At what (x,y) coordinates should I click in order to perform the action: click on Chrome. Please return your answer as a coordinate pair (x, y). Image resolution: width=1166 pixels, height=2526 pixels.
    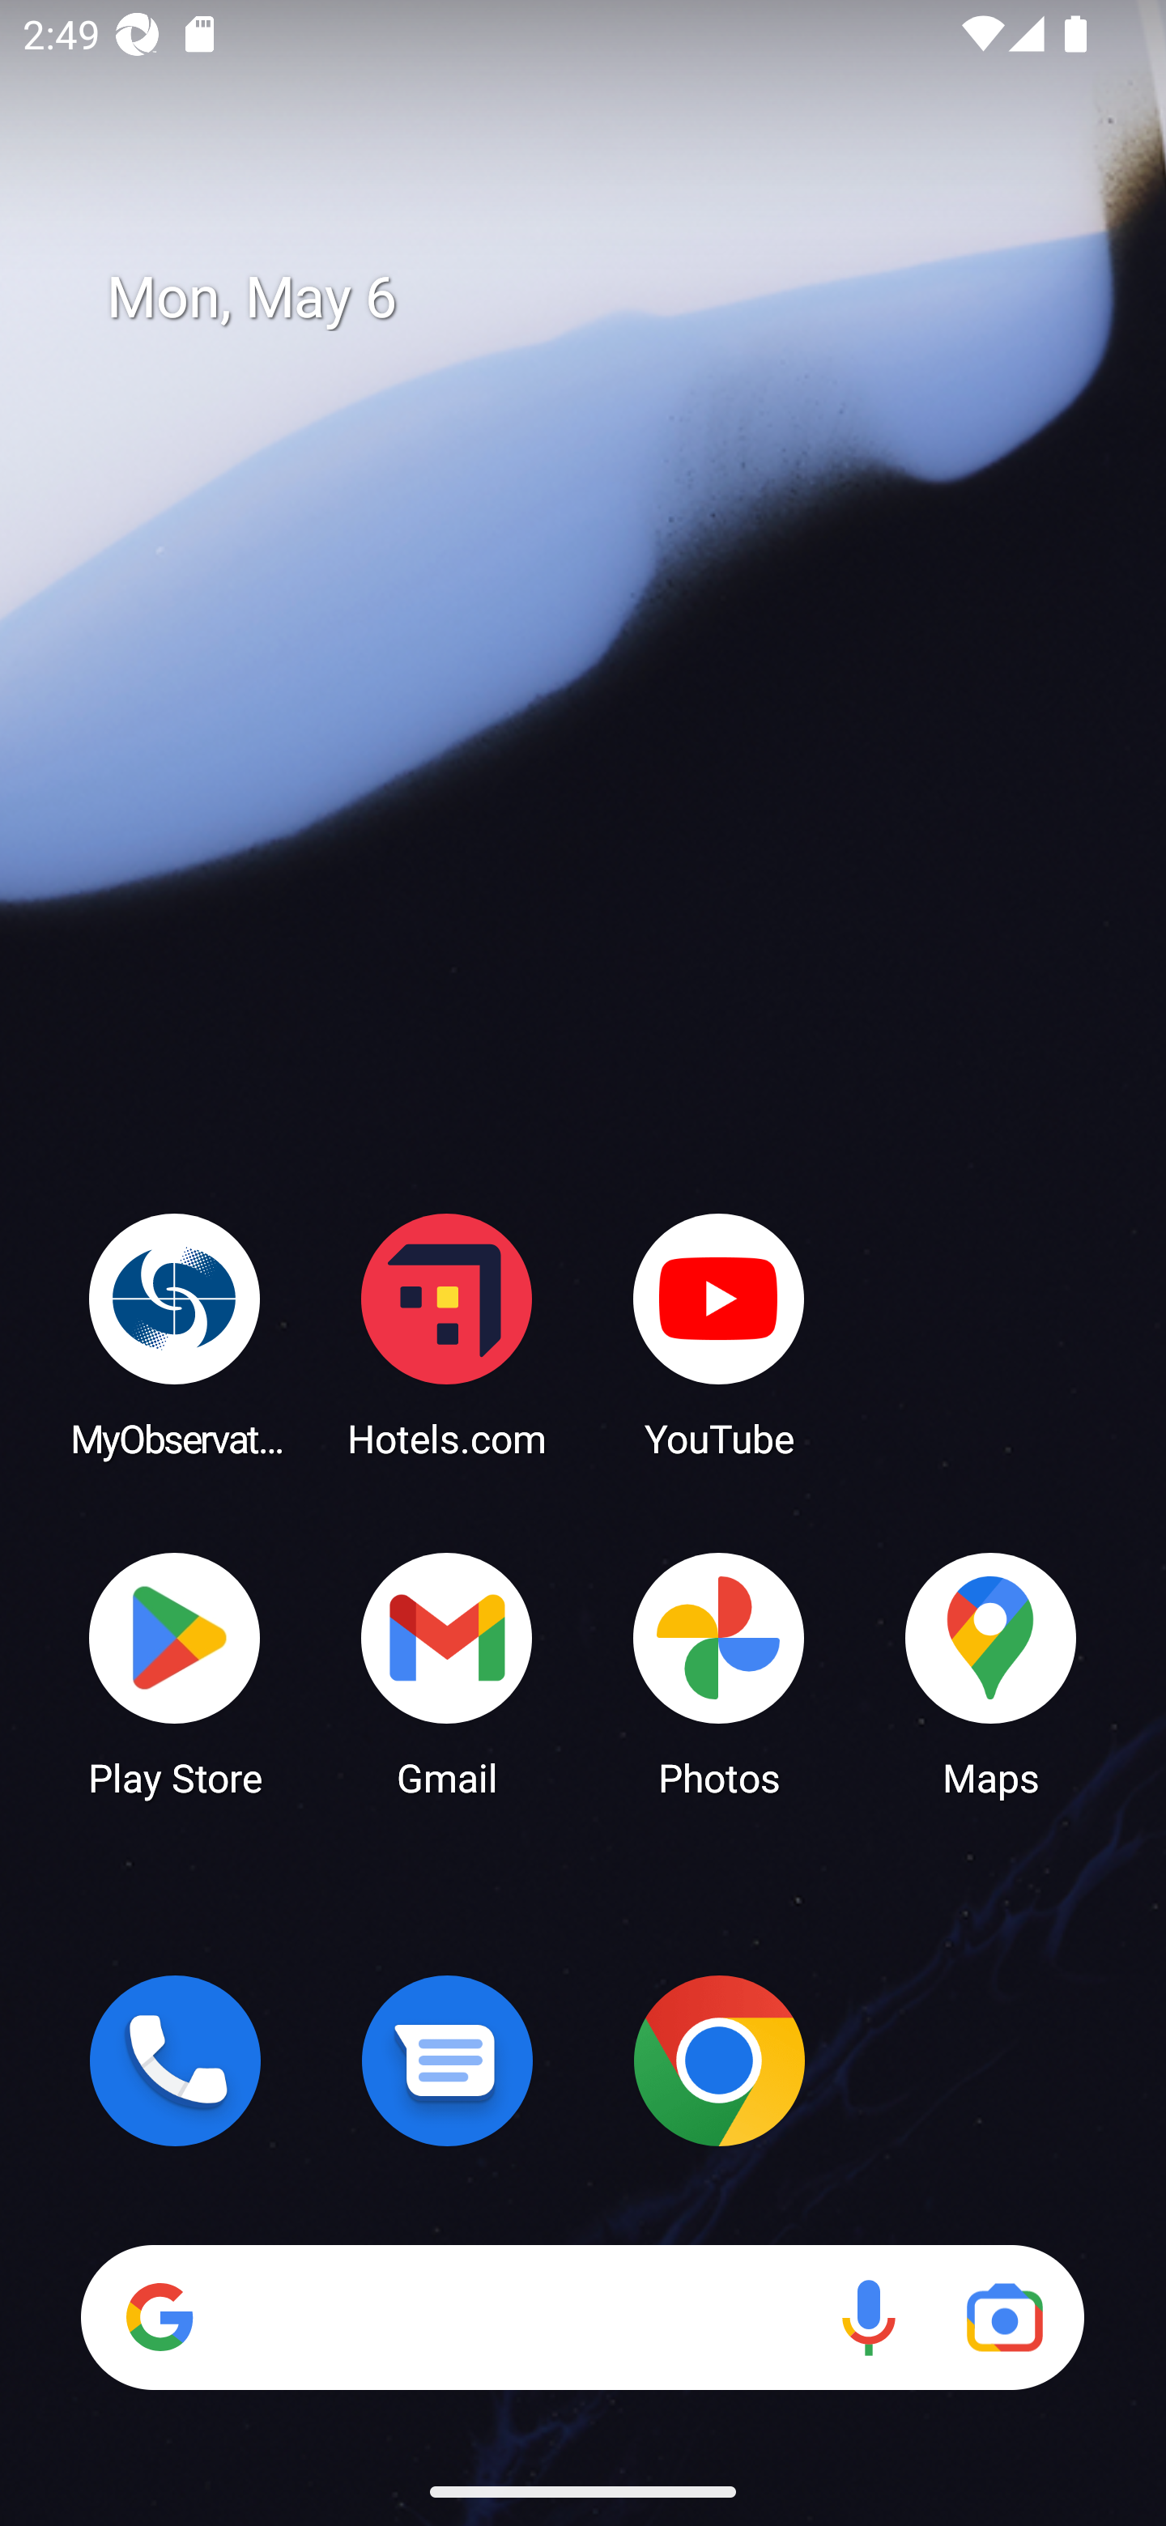
    Looking at the image, I should click on (719, 2060).